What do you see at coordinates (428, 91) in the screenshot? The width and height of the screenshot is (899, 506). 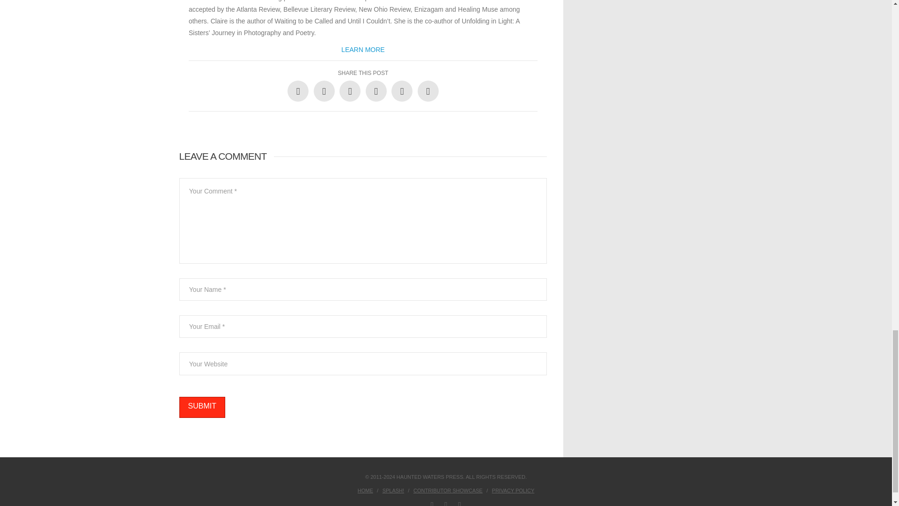 I see `Share via Email` at bounding box center [428, 91].